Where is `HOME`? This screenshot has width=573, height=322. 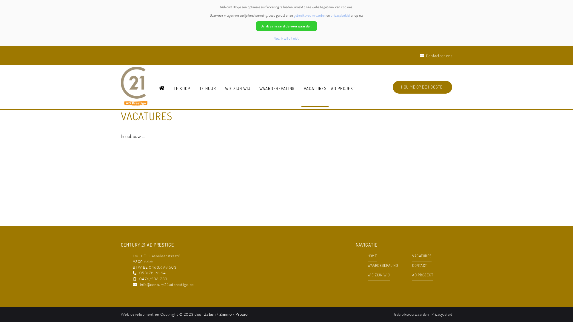 HOME is located at coordinates (162, 89).